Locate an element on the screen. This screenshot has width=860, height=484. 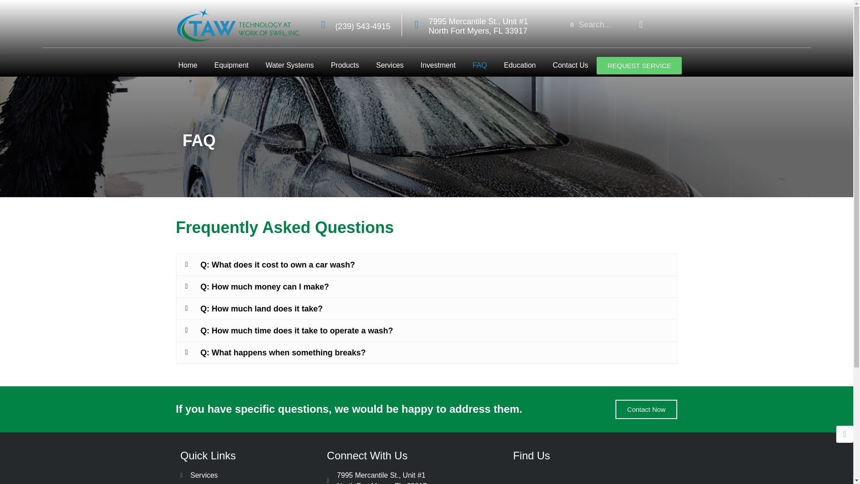
Water Systems is located at coordinates (289, 65).